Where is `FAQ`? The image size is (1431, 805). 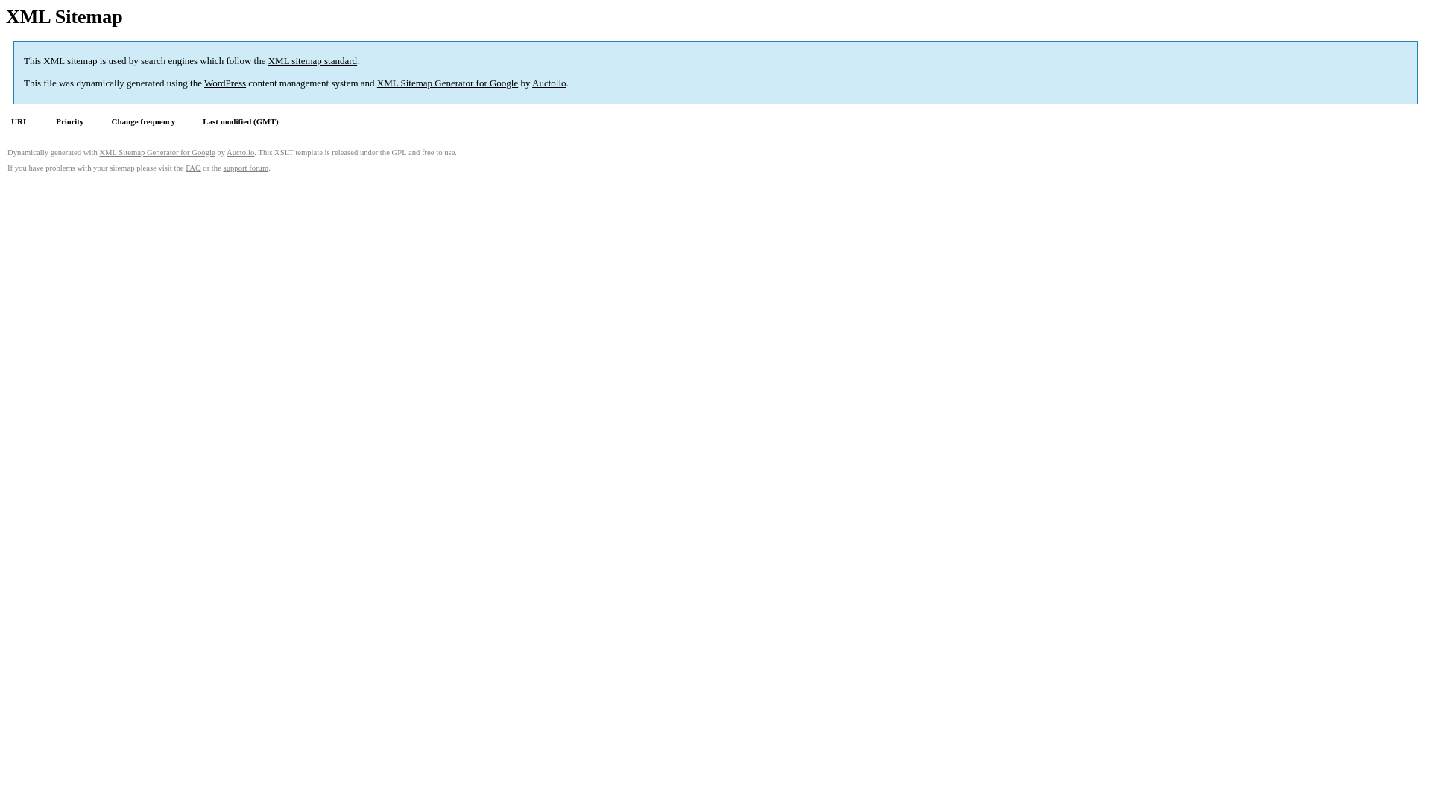
FAQ is located at coordinates (194, 168).